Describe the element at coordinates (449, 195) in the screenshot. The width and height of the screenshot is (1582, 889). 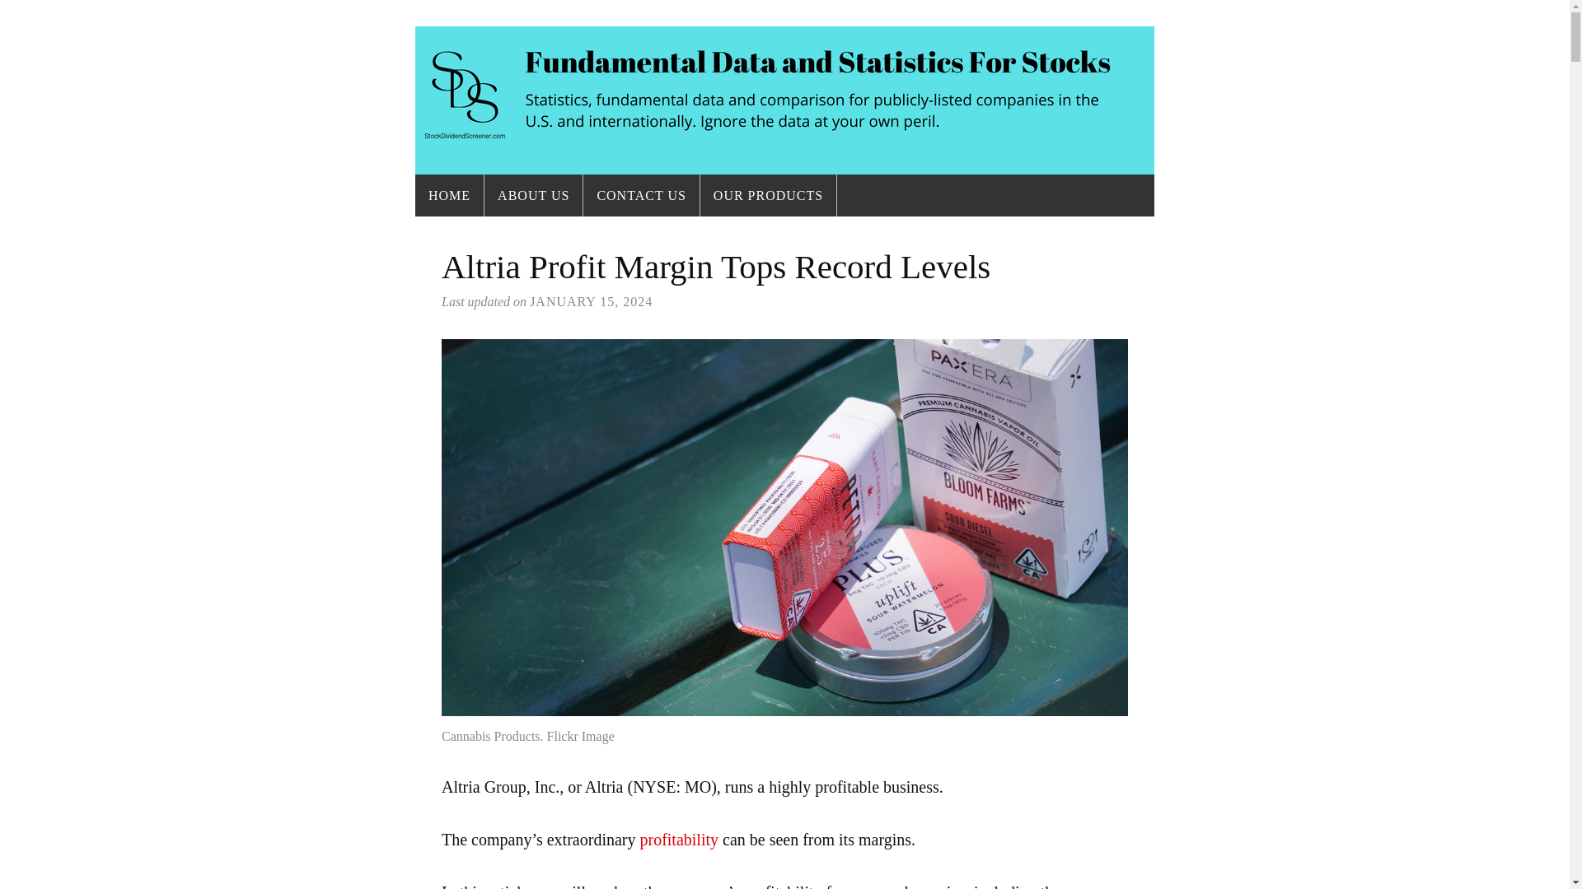
I see `HOME` at that location.